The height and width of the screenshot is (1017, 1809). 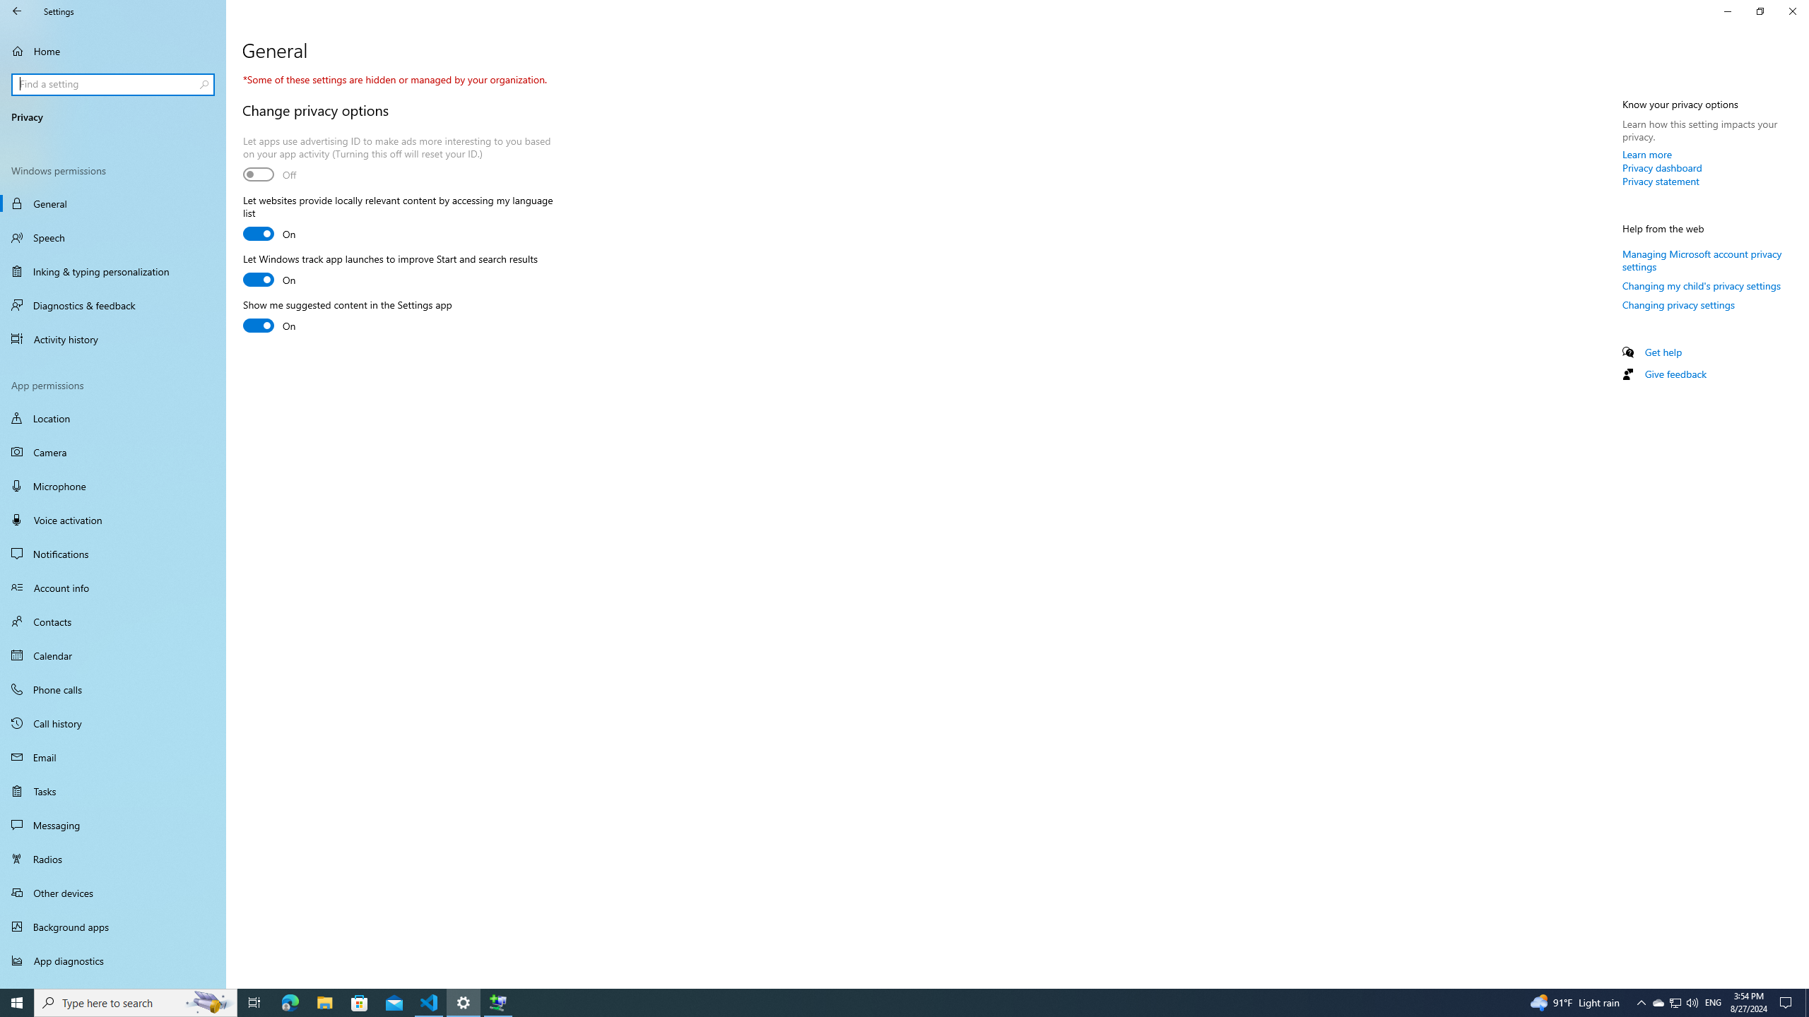 I want to click on Automatic file downloads, so click(x=113, y=982).